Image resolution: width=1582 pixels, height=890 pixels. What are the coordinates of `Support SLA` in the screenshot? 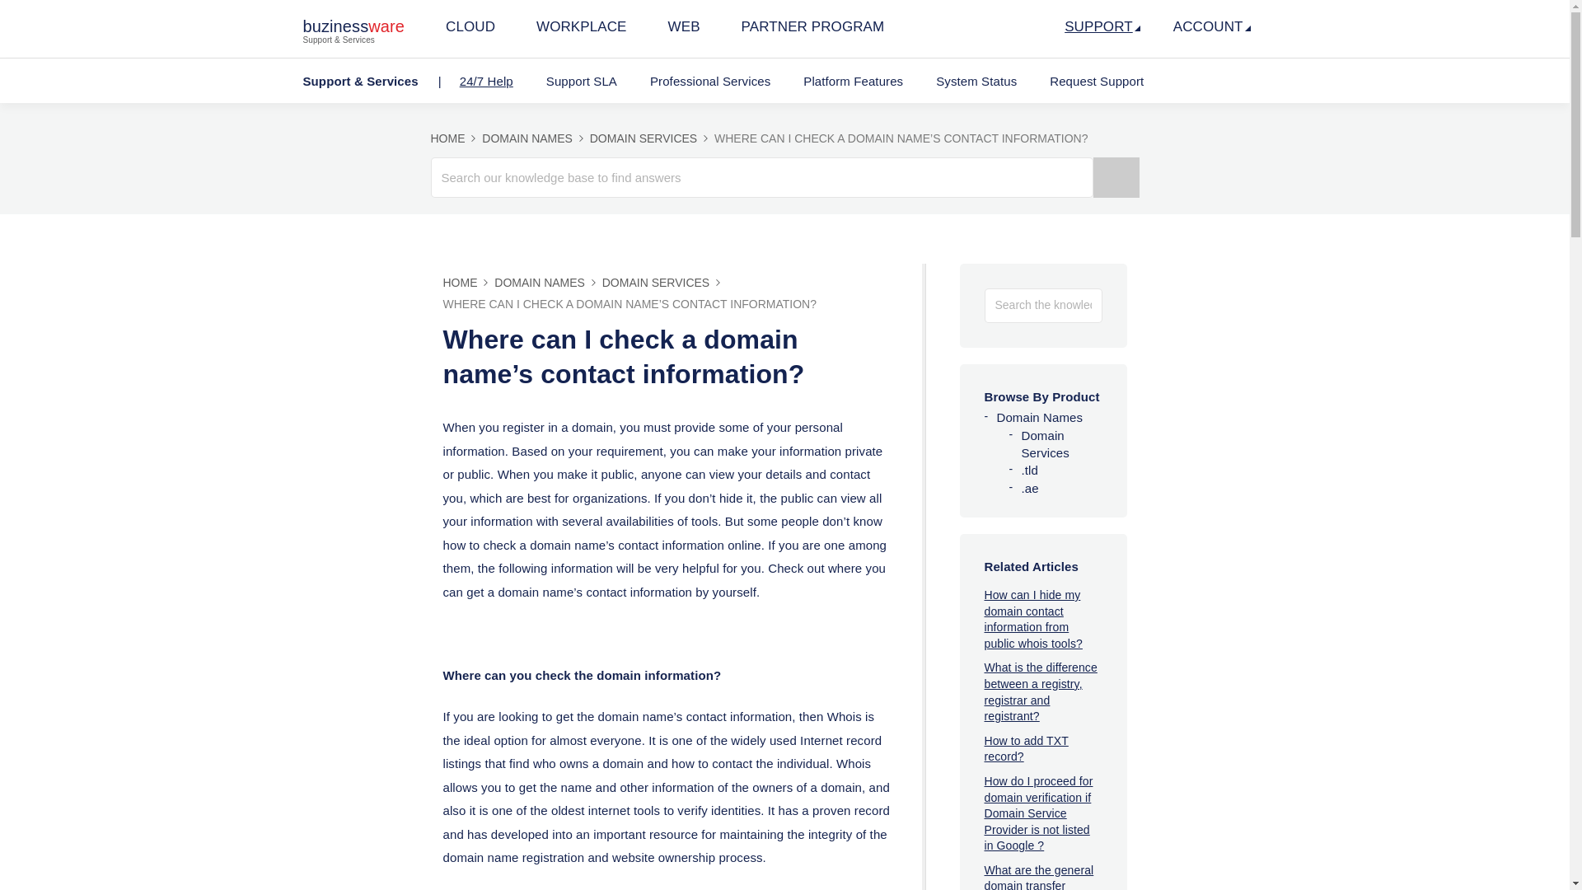 It's located at (582, 81).